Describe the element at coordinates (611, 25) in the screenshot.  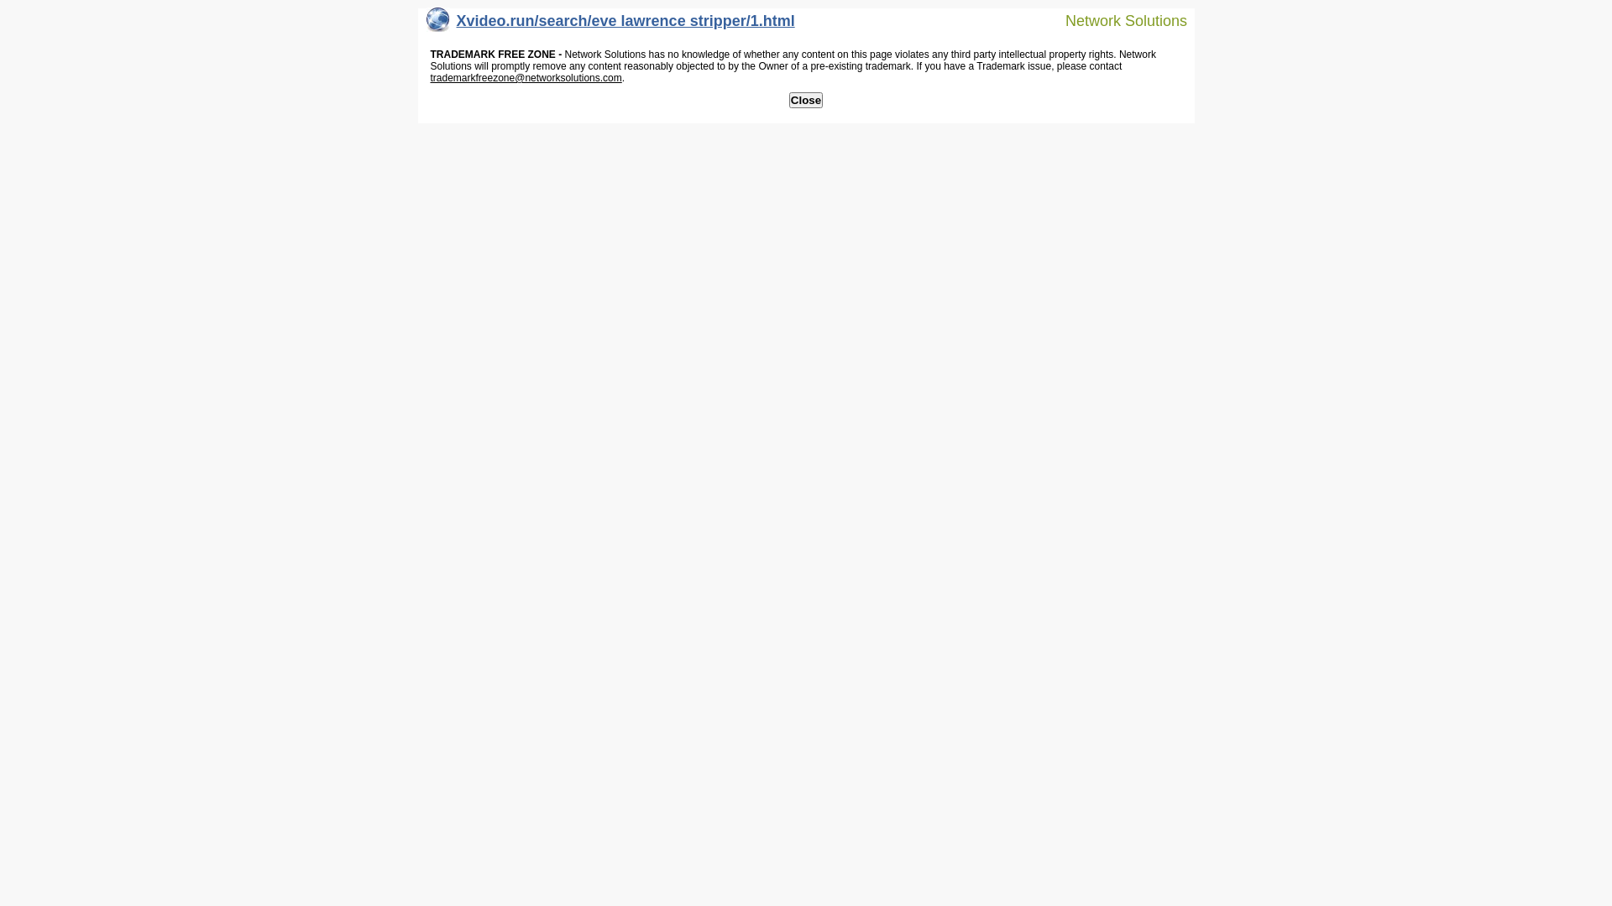
I see `Xvideo.run/search/eve lawrence stripper/1.html` at that location.